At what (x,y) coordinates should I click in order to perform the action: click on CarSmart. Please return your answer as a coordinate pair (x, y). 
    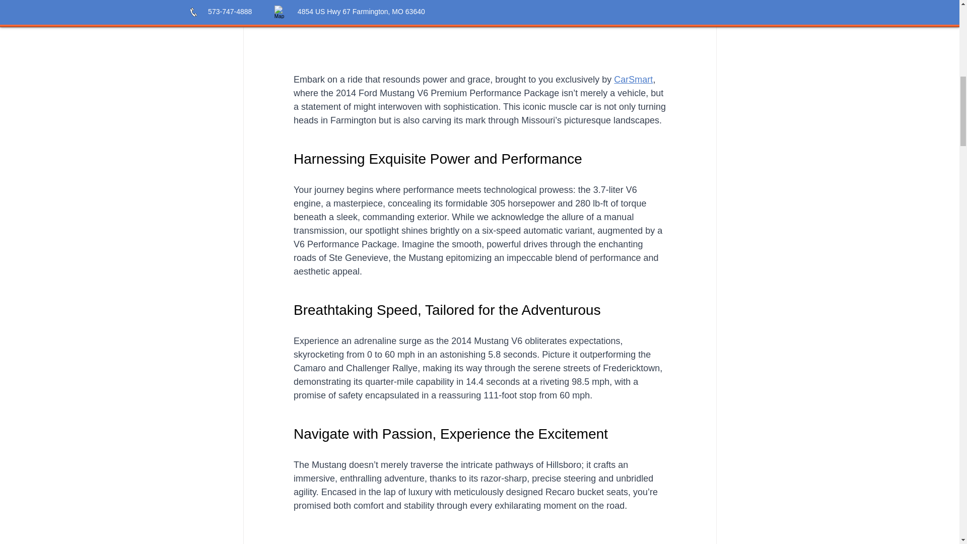
    Looking at the image, I should click on (634, 80).